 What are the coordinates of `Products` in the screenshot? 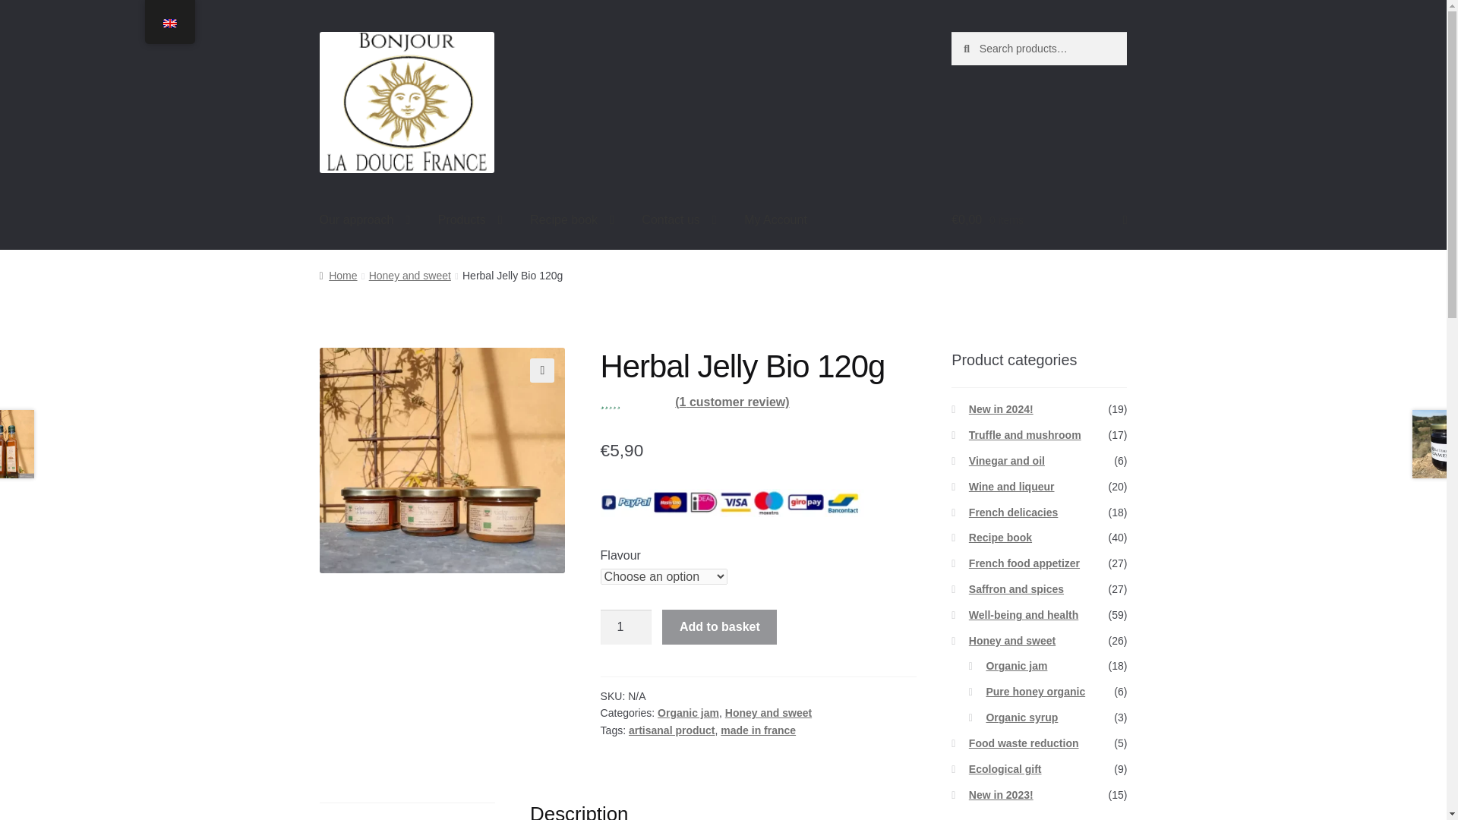 It's located at (469, 220).